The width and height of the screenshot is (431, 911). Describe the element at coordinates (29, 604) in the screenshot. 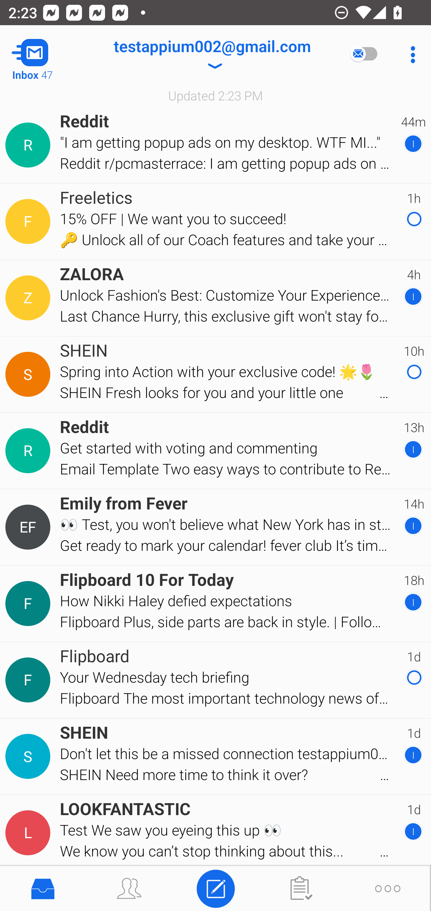

I see `Contact Details` at that location.